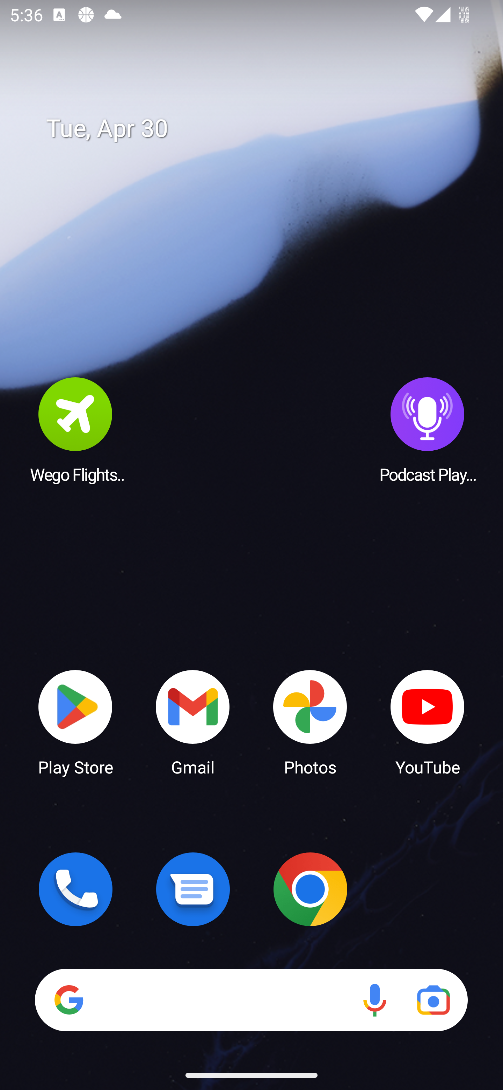 This screenshot has width=503, height=1090. What do you see at coordinates (261, 129) in the screenshot?
I see `Tue, Apr 30` at bounding box center [261, 129].